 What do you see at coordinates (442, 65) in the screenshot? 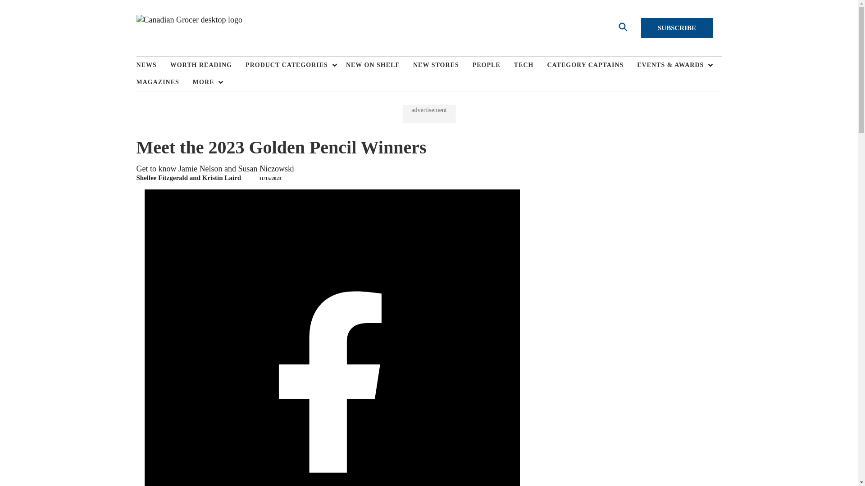
I see `NEW STORES` at bounding box center [442, 65].